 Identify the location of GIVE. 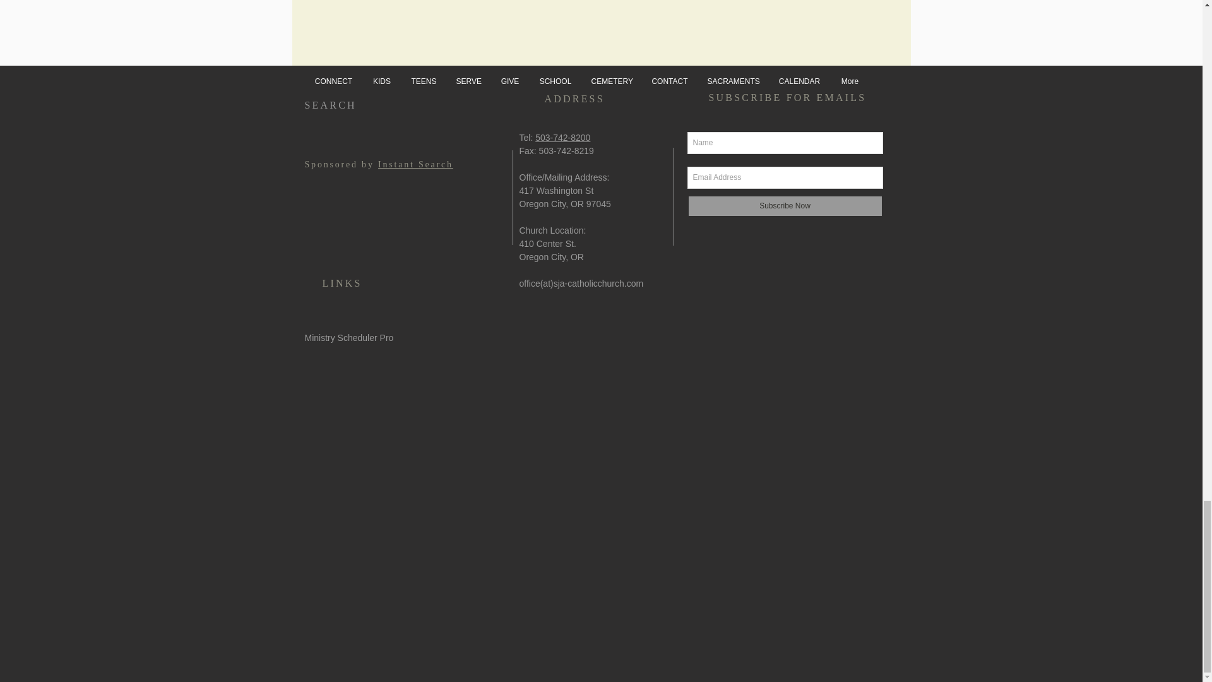
(510, 81).